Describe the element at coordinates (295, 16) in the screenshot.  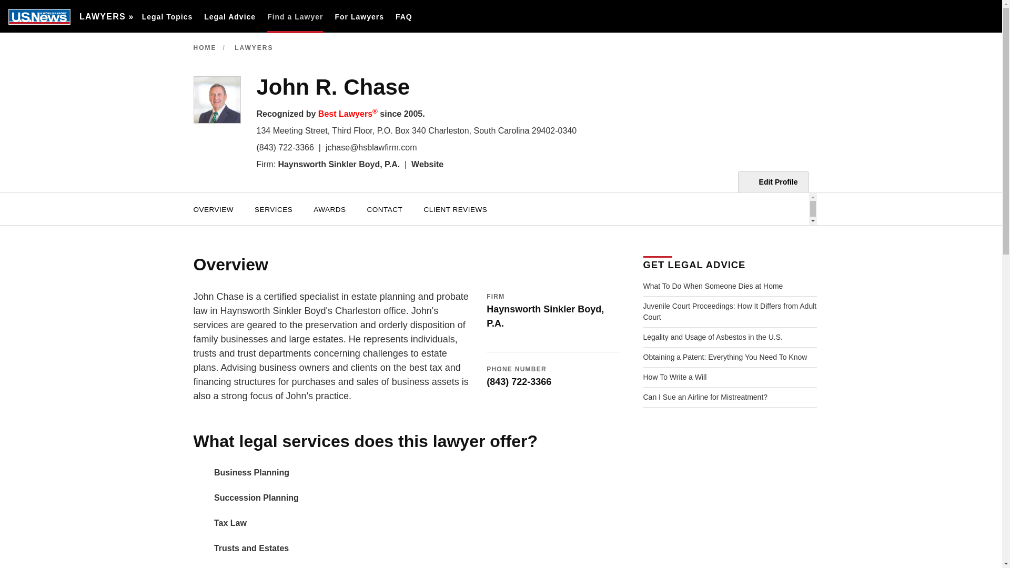
I see `Find a Lawyer` at that location.